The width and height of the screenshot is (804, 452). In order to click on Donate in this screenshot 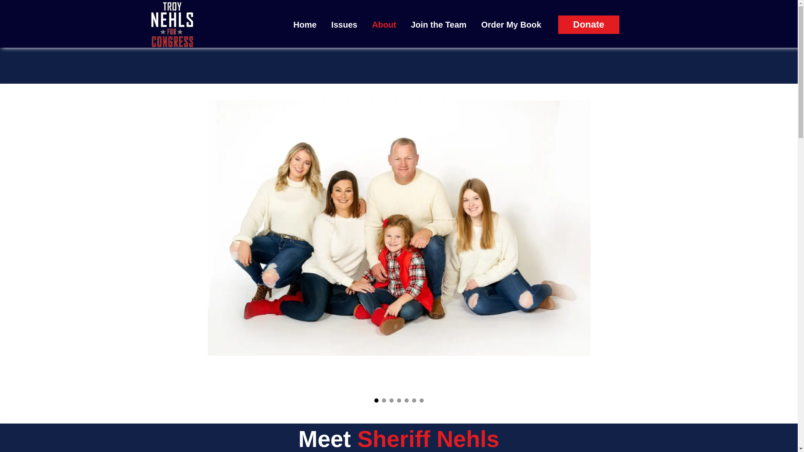, I will do `click(588, 24)`.